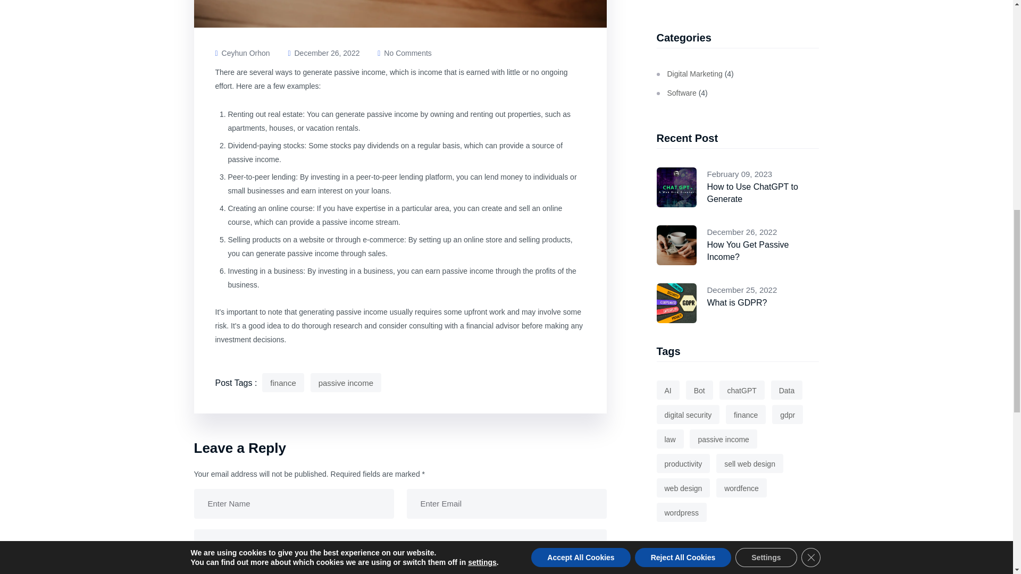  I want to click on finance, so click(283, 383).